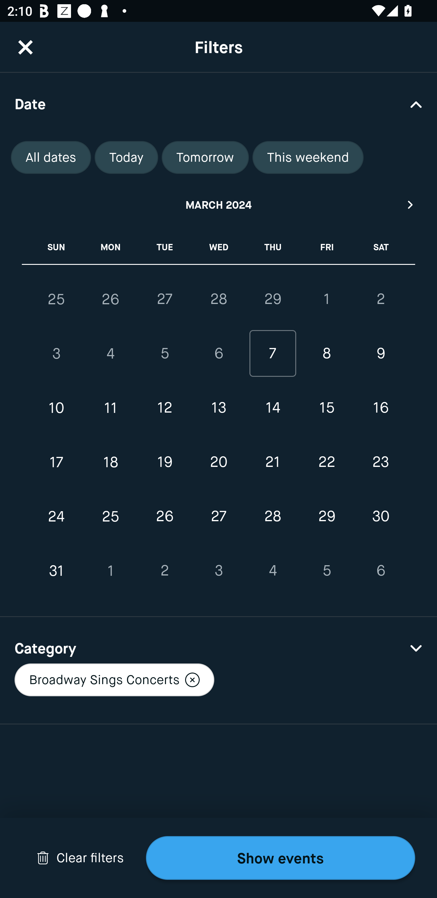 This screenshot has height=898, width=437. What do you see at coordinates (56, 570) in the screenshot?
I see `31` at bounding box center [56, 570].